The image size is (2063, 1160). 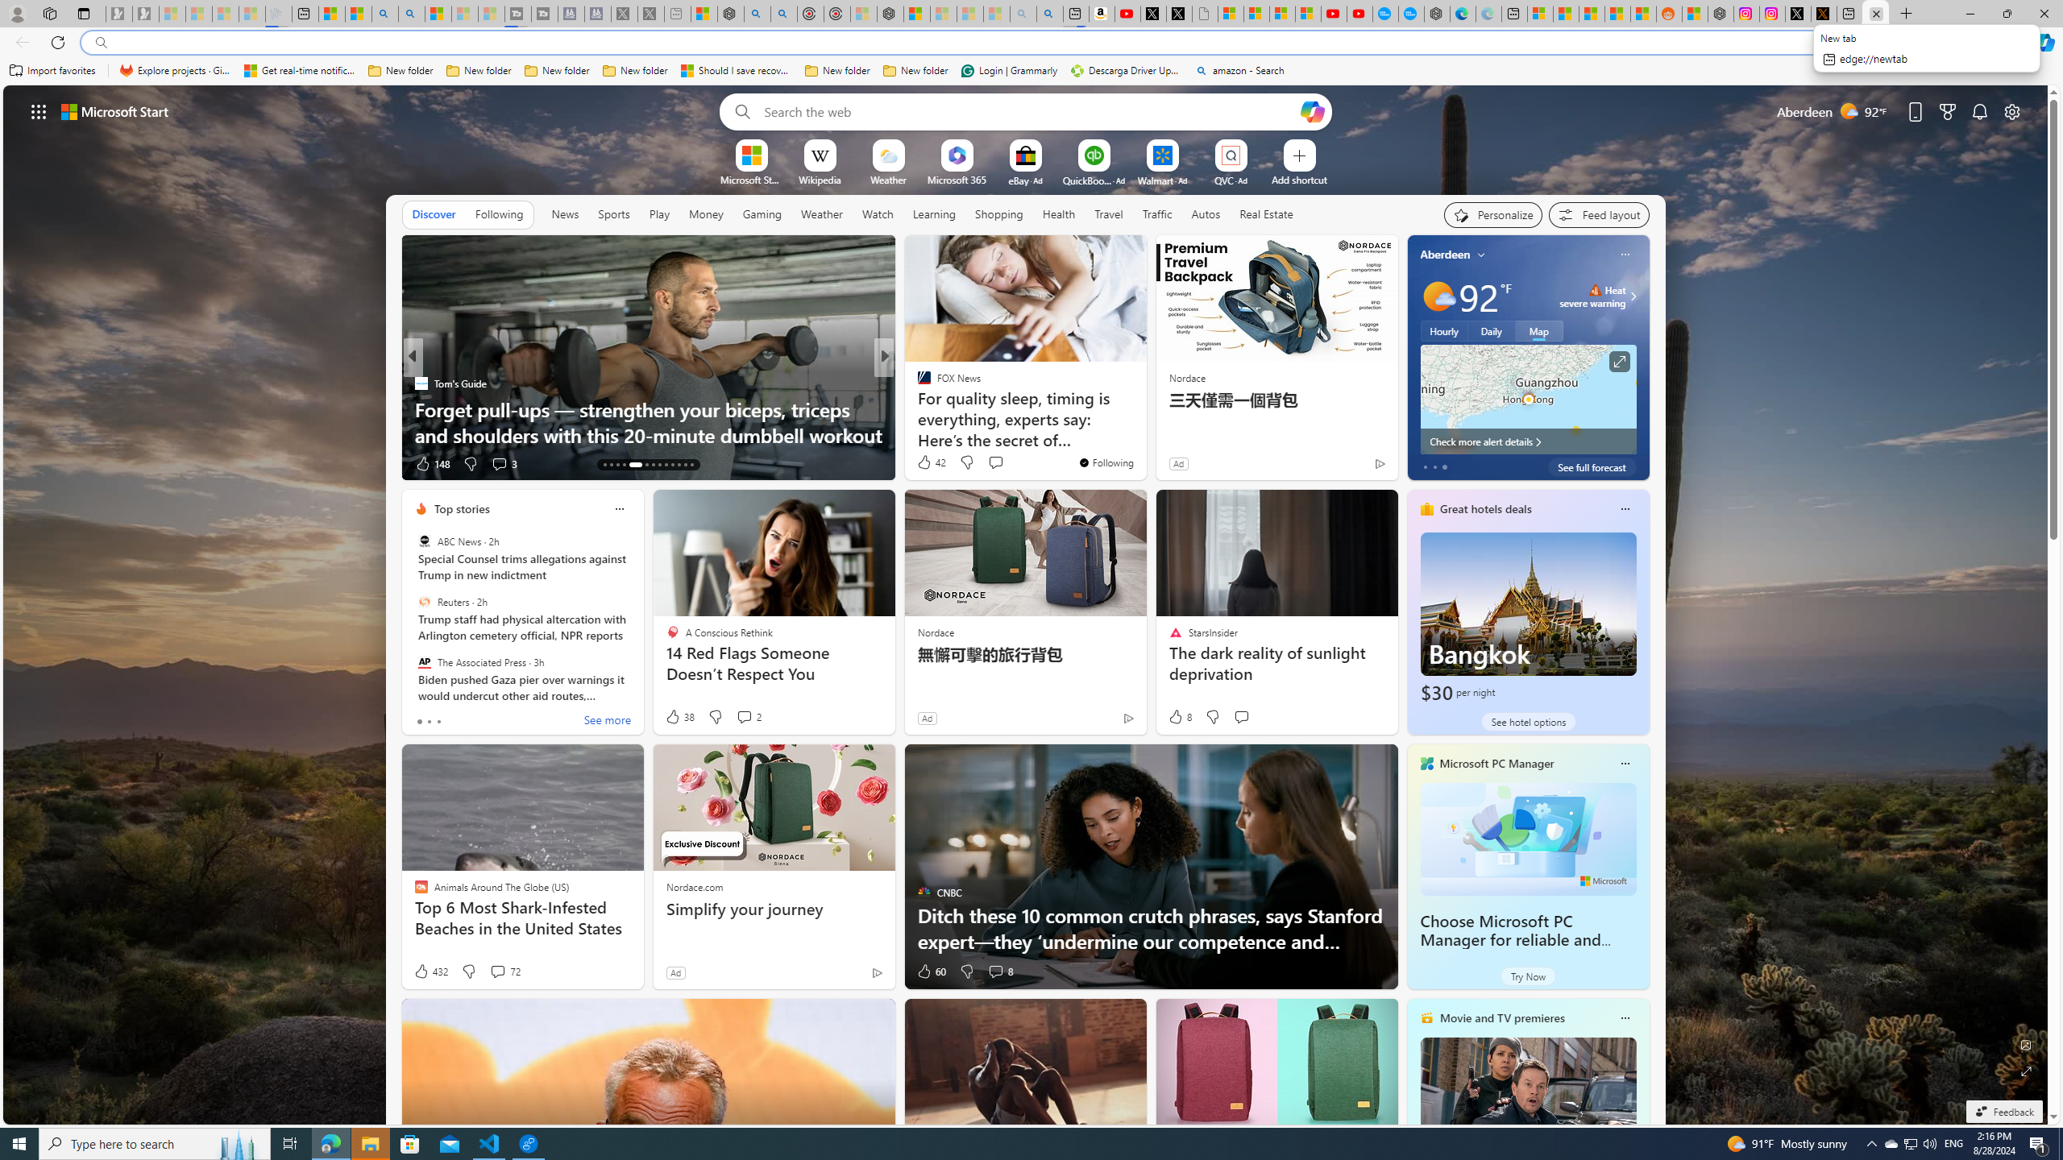 What do you see at coordinates (1633, 296) in the screenshot?
I see `Class: weather-arrow-glyph` at bounding box center [1633, 296].